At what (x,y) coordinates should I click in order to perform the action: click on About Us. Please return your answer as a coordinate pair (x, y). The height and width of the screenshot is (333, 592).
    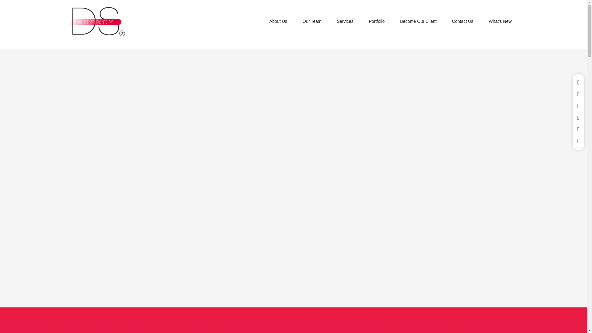
    Looking at the image, I should click on (278, 21).